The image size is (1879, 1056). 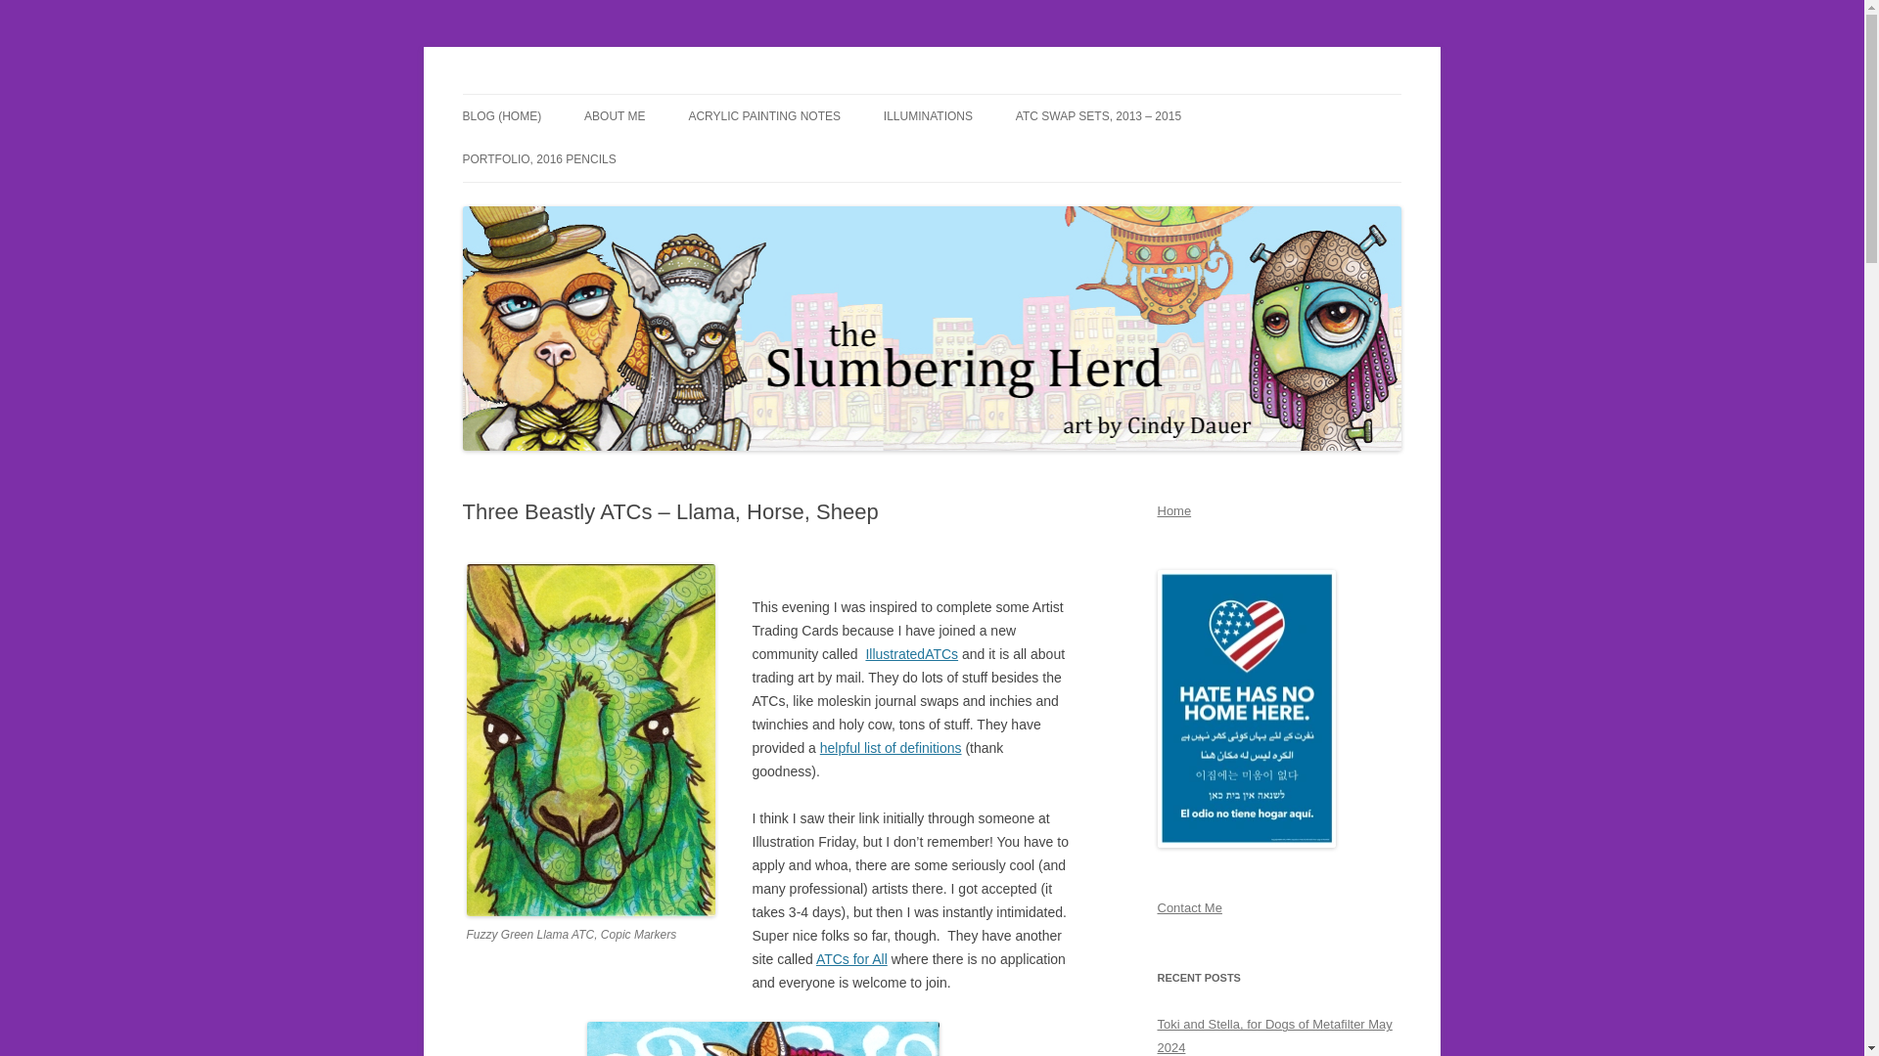 I want to click on Horse with Blue Swirl Sky July 2012, so click(x=763, y=1038).